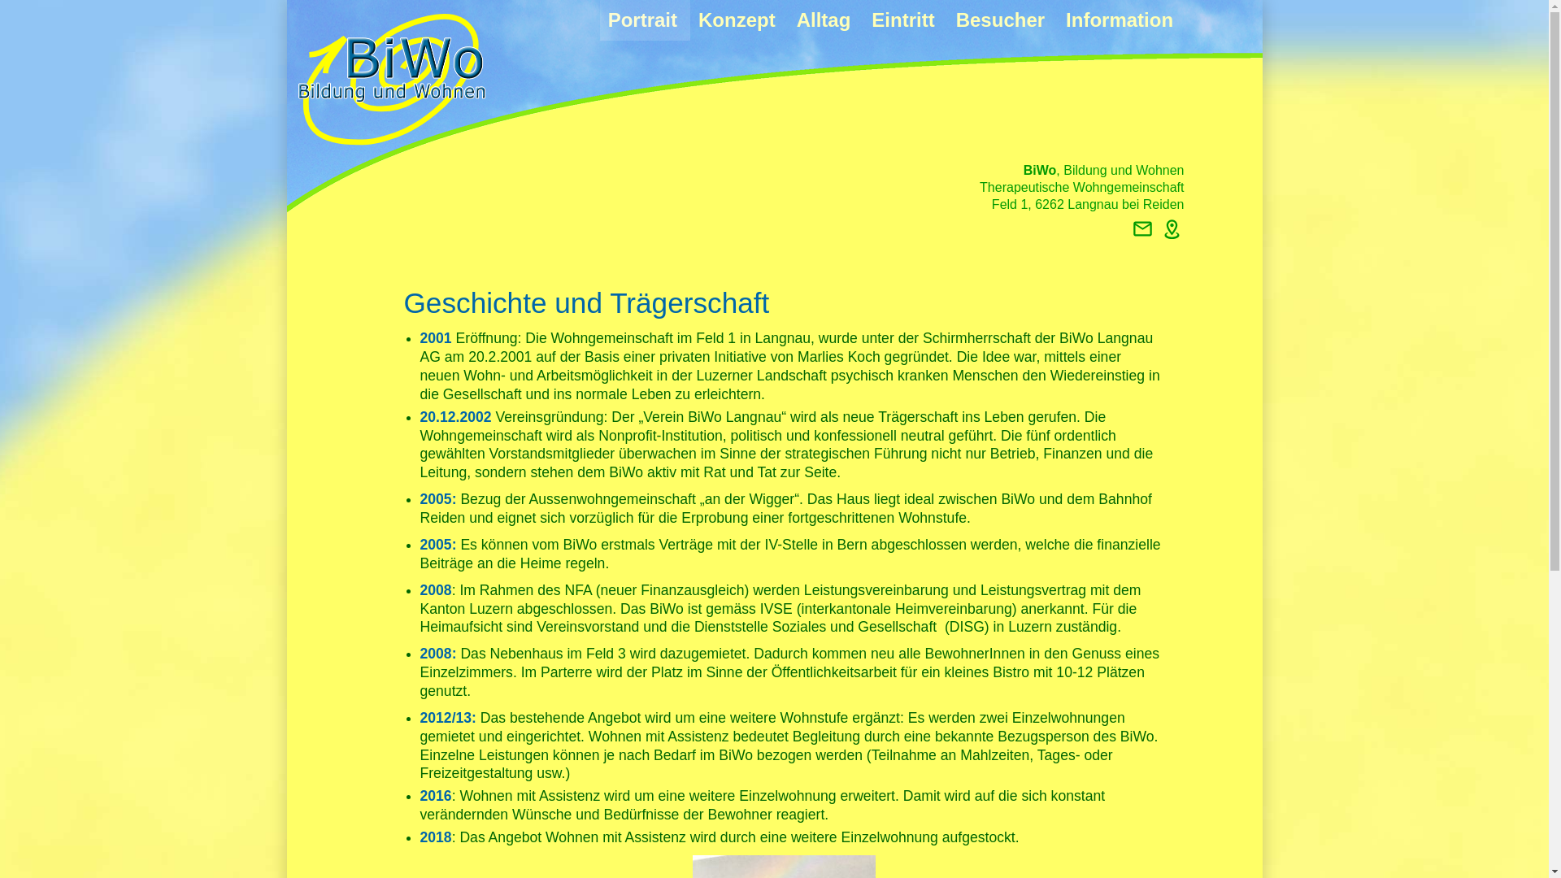  What do you see at coordinates (1003, 20) in the screenshot?
I see `Besucher` at bounding box center [1003, 20].